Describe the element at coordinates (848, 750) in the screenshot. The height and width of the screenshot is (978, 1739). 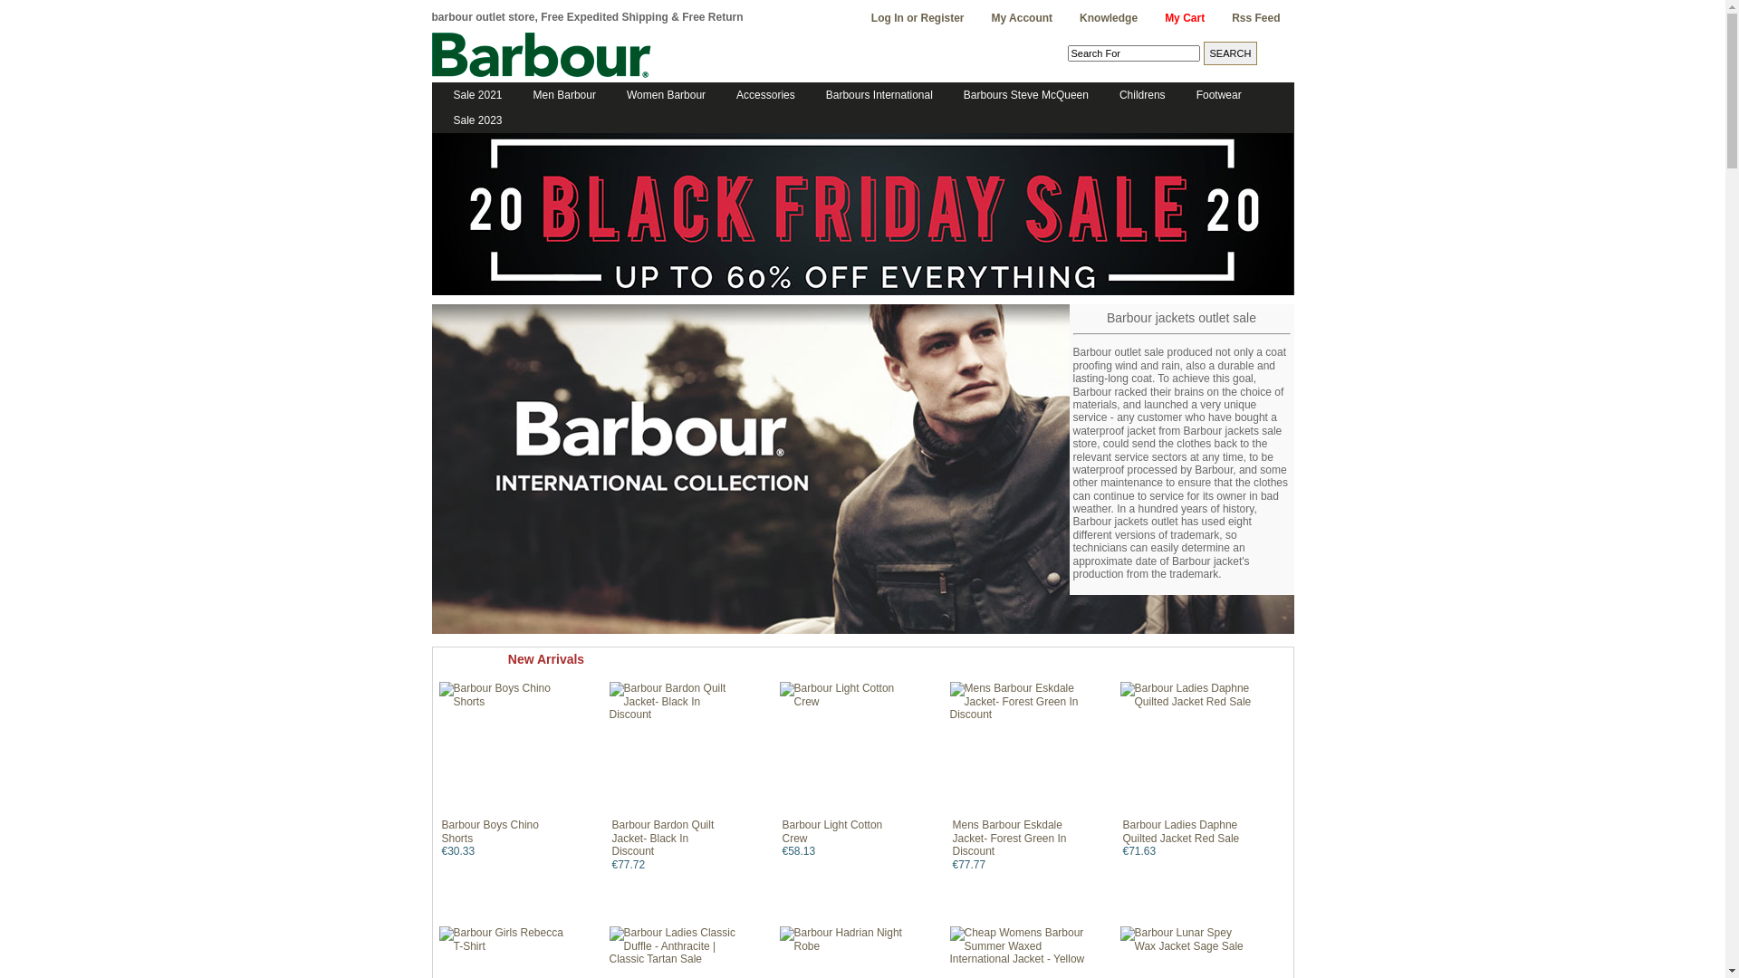
I see ` Barbour Light Cotton Crew ` at that location.